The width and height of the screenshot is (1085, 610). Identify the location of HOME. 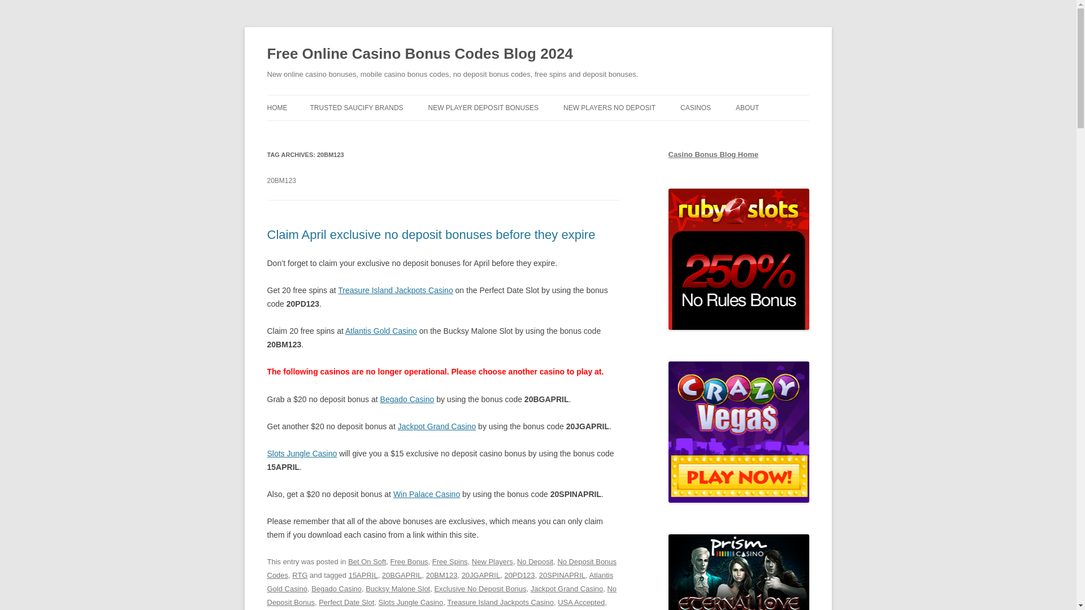
(277, 107).